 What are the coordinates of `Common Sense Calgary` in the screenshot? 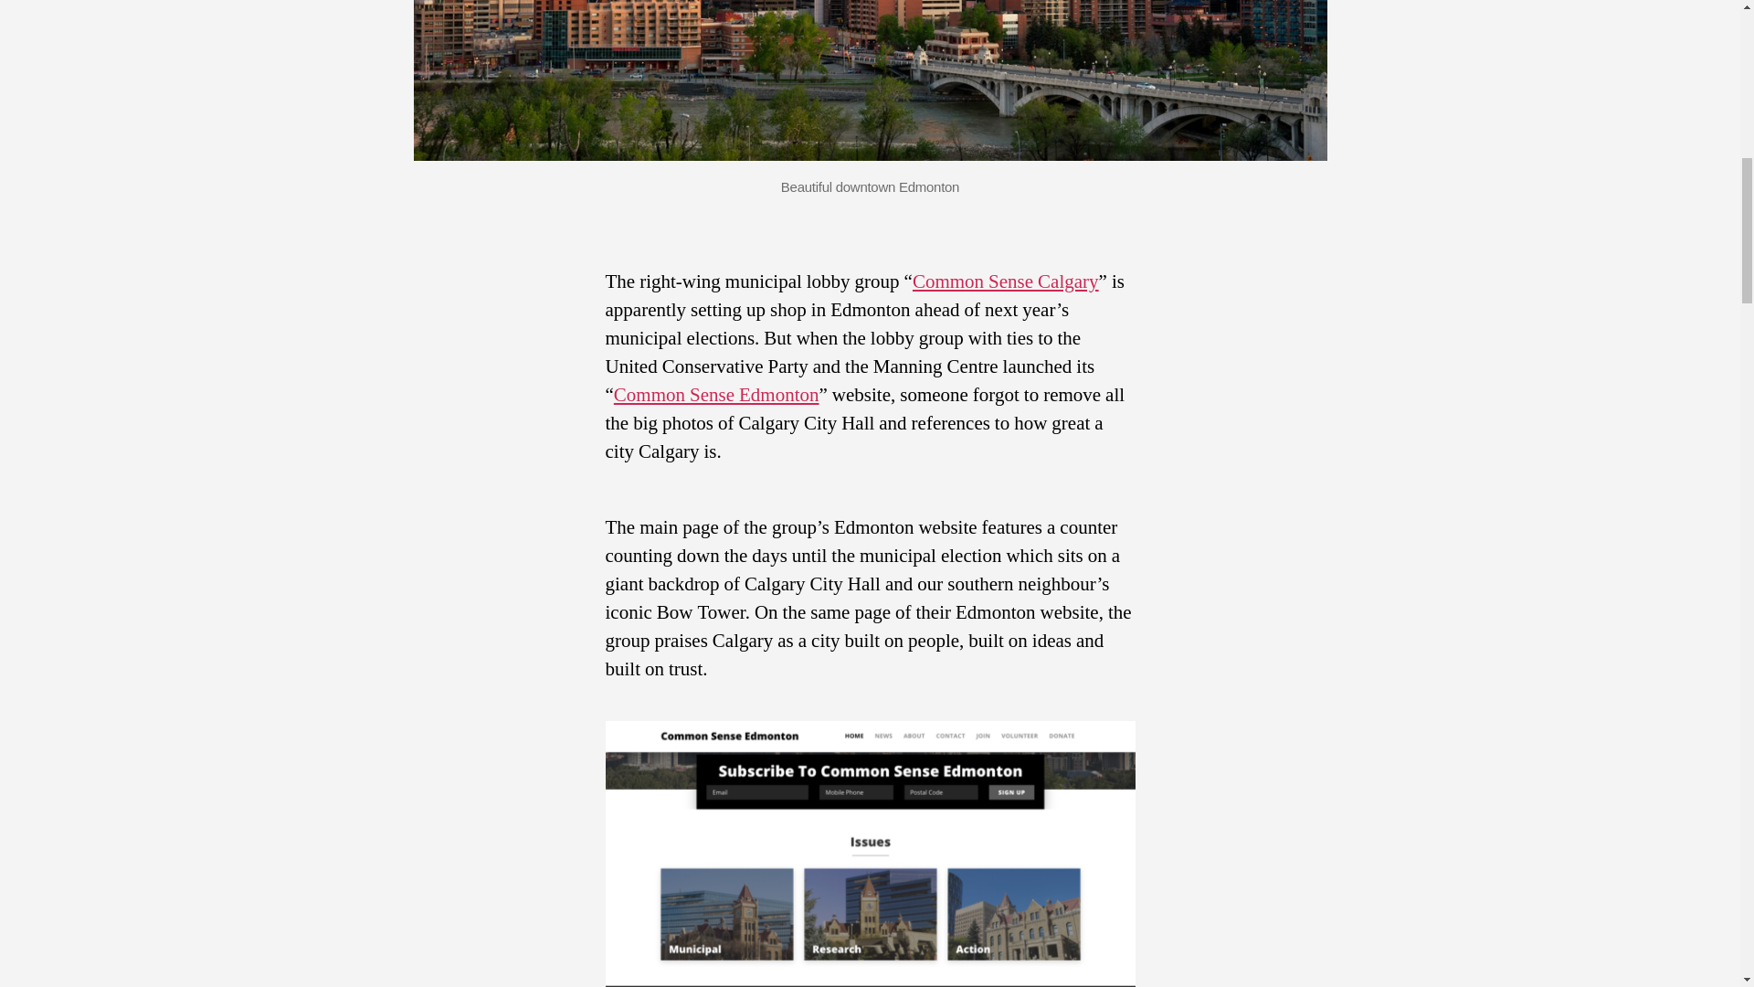 It's located at (1005, 281).